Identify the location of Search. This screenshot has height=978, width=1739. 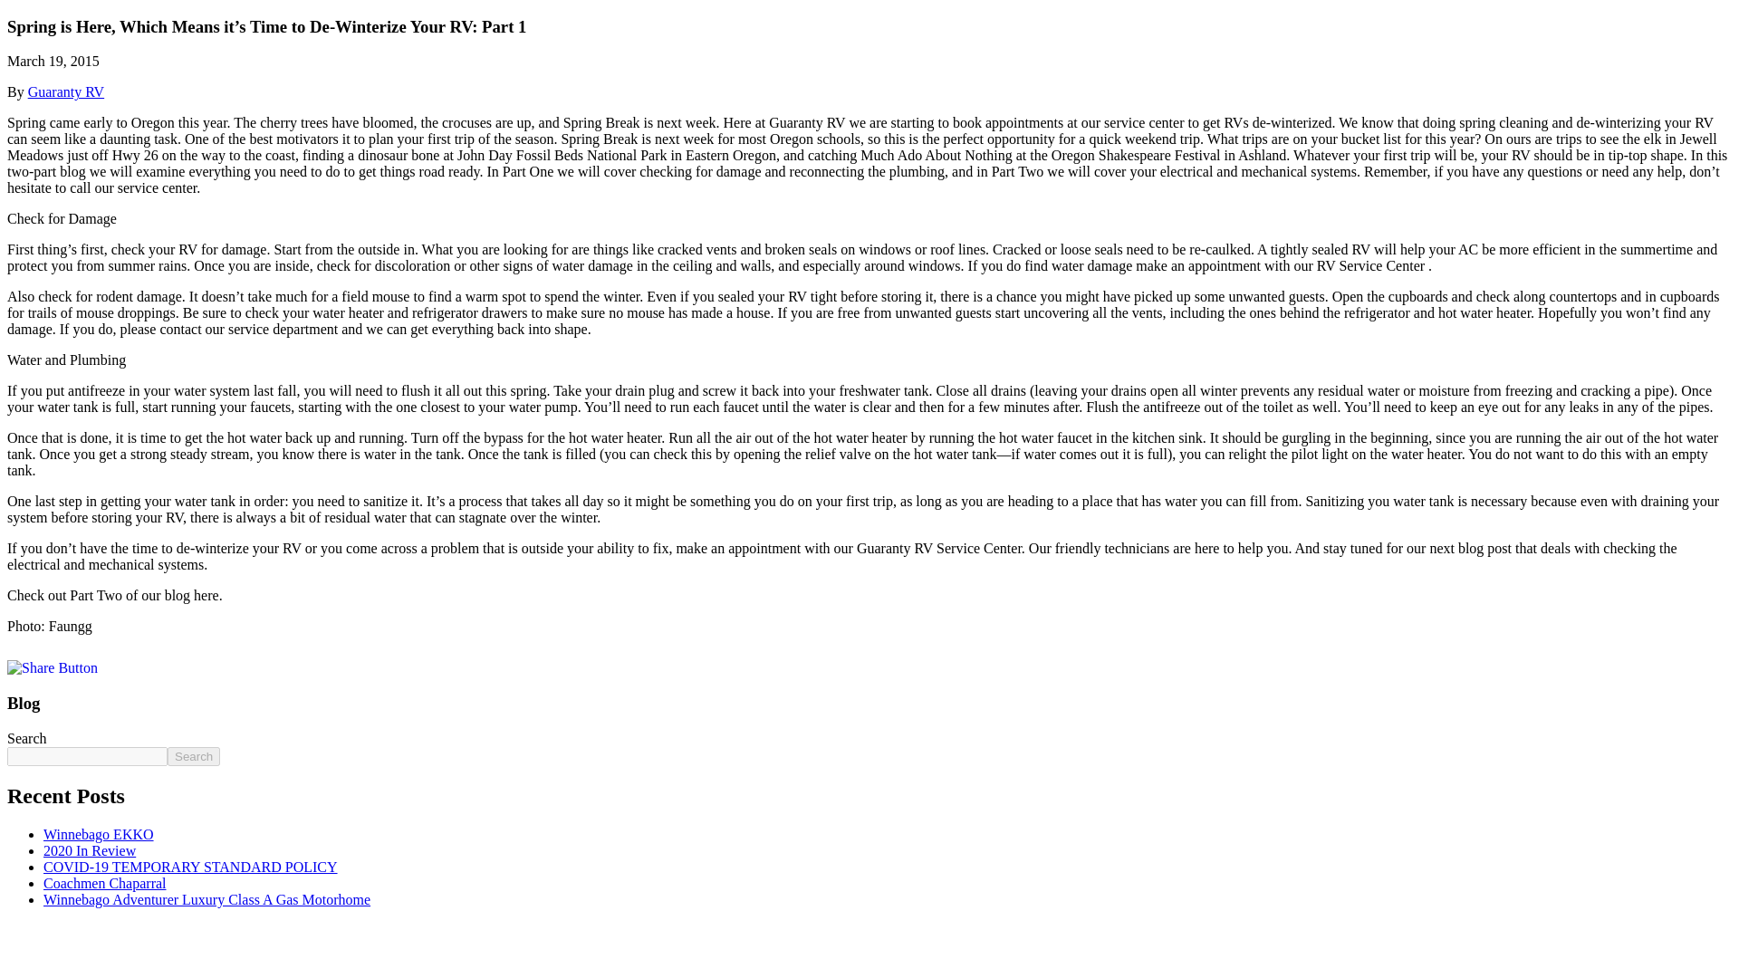
(194, 756).